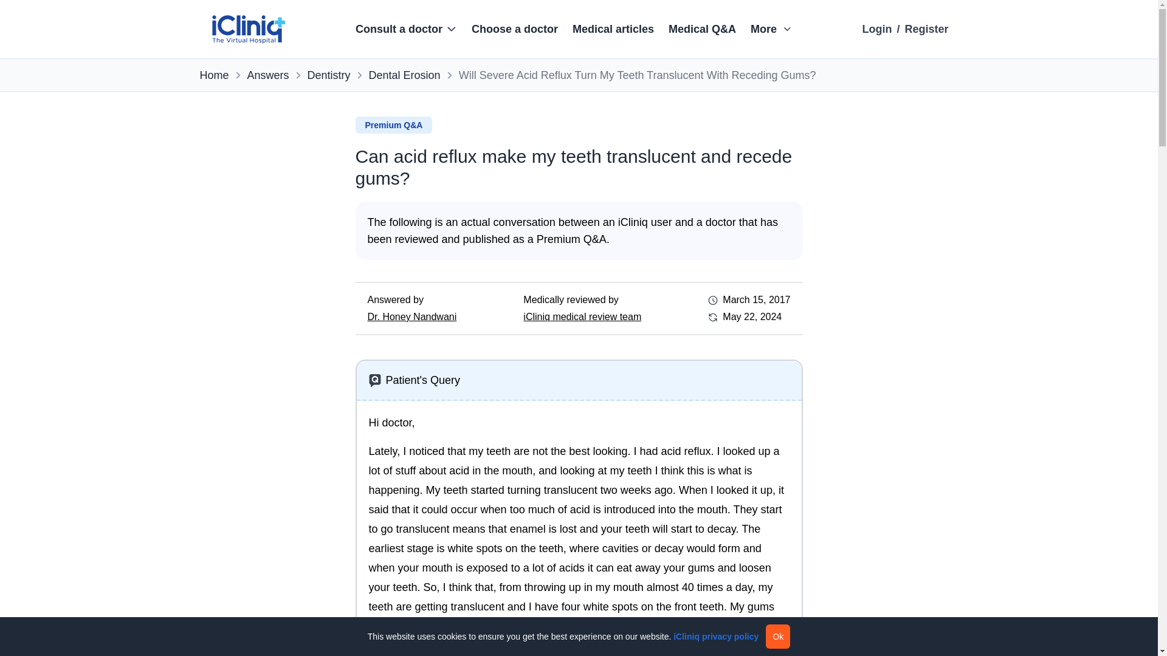 The width and height of the screenshot is (1167, 656). I want to click on Register, so click(926, 29).